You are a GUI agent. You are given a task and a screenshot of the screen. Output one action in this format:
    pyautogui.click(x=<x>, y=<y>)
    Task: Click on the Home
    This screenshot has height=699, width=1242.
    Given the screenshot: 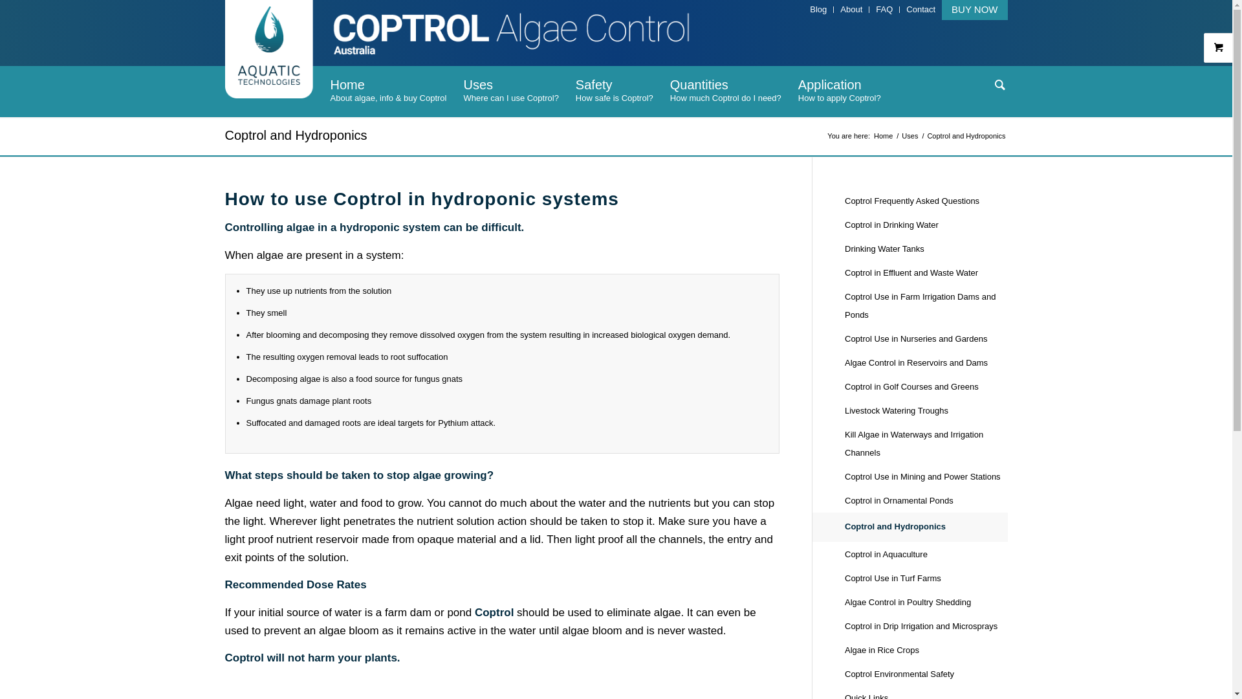 What is the action you would take?
    pyautogui.click(x=389, y=91)
    